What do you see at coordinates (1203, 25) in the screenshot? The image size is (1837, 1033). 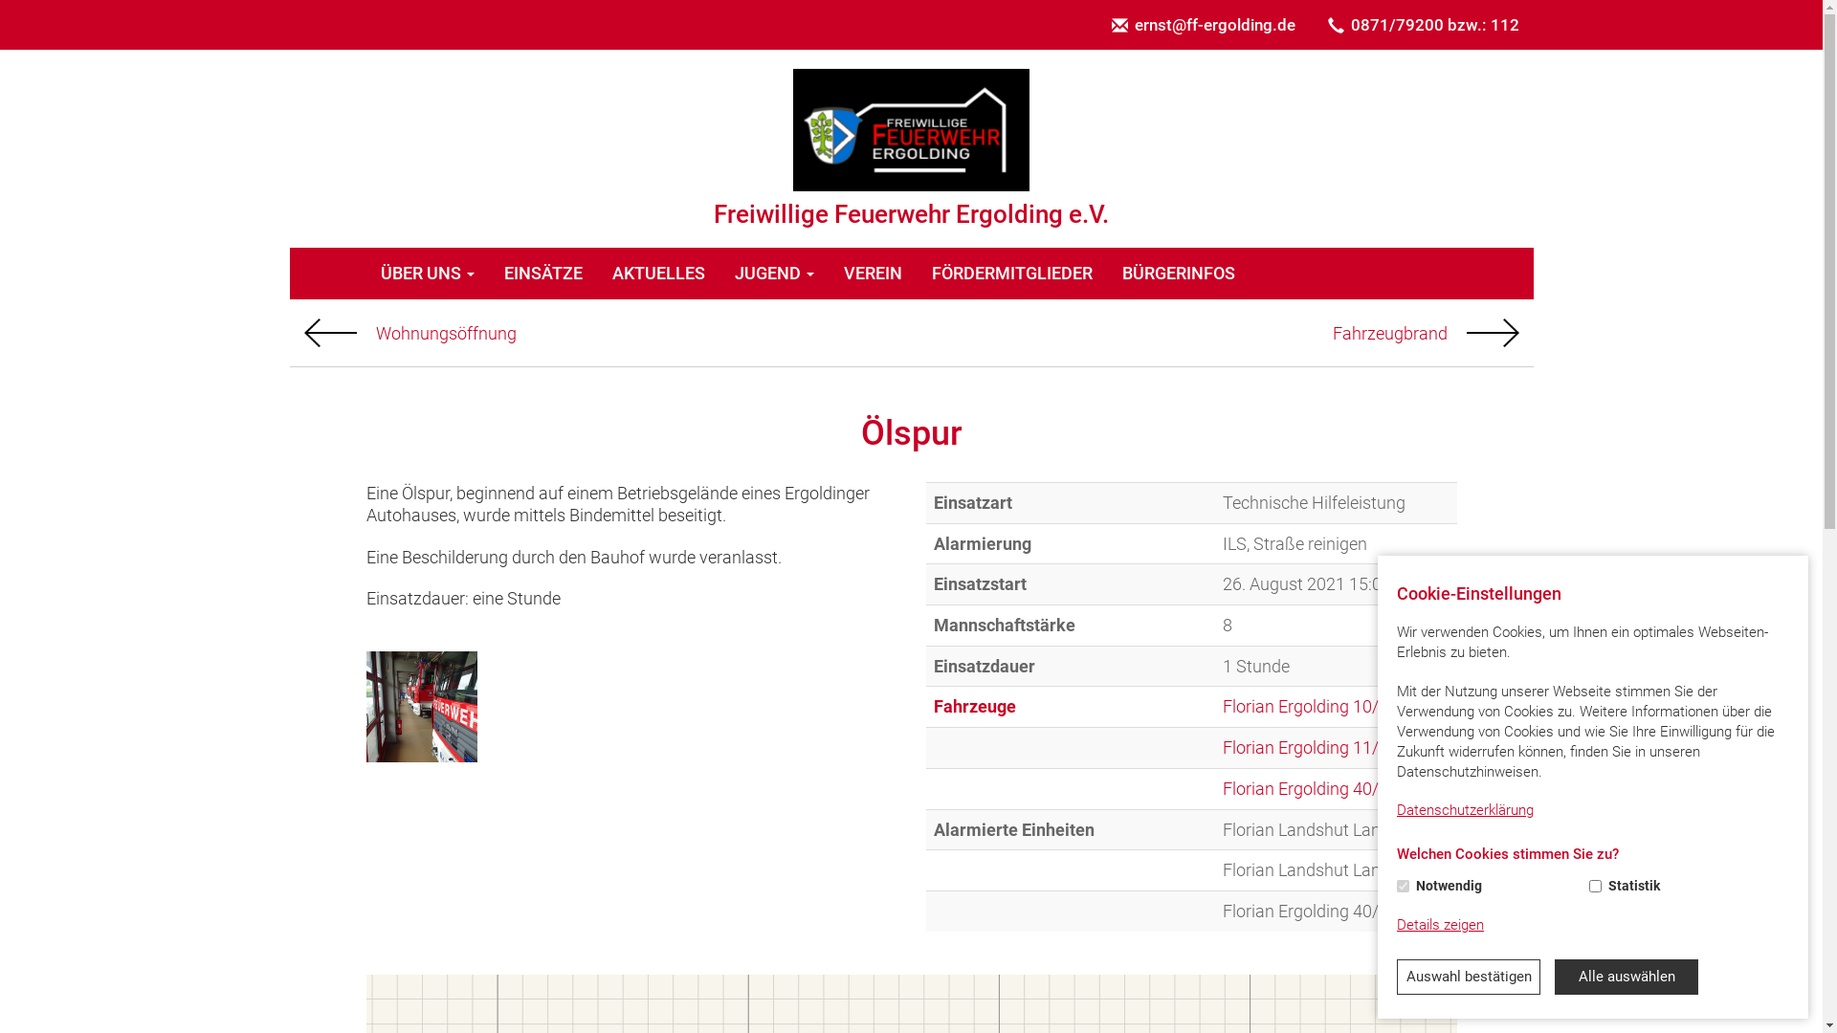 I see `ernst@ff-ergolding.de` at bounding box center [1203, 25].